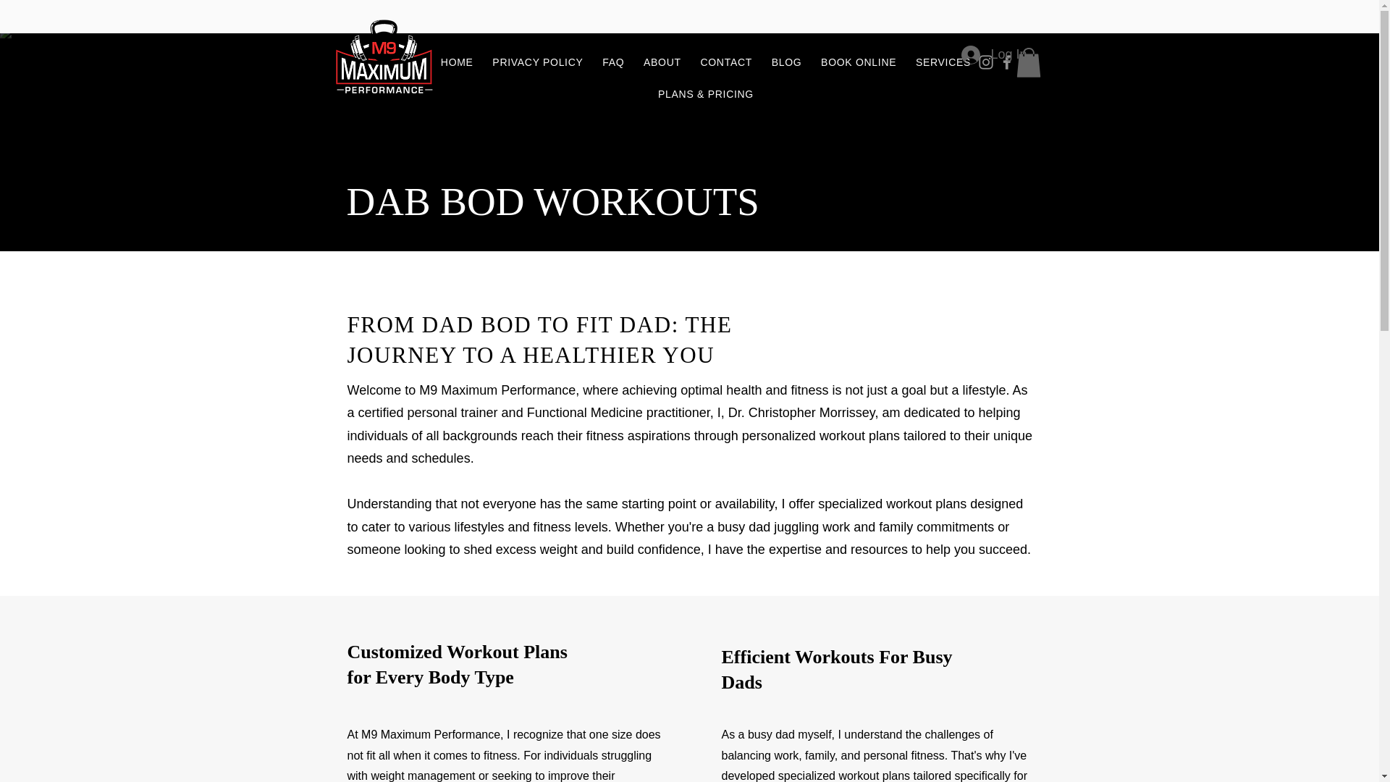 The width and height of the screenshot is (1390, 782). Describe the element at coordinates (726, 62) in the screenshot. I see `CONTACT` at that location.